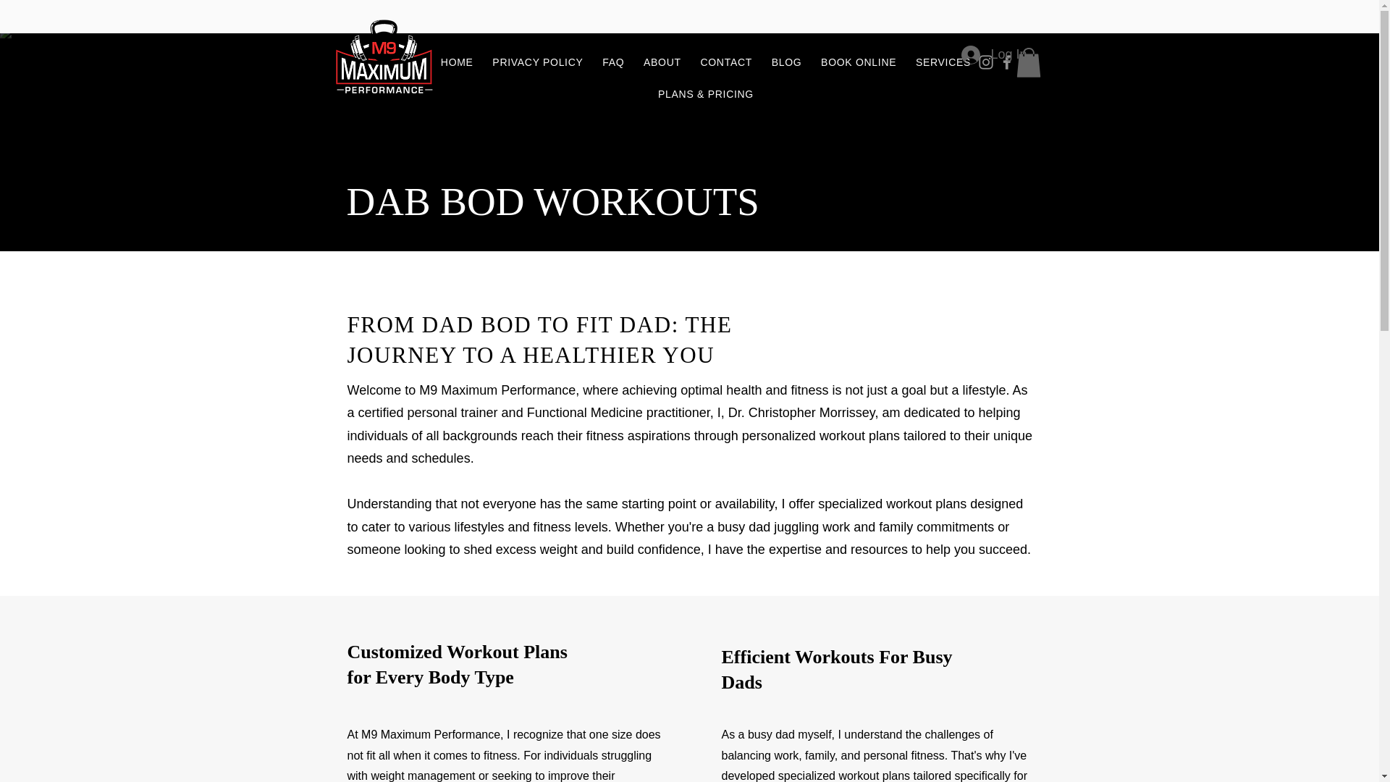 The width and height of the screenshot is (1390, 782). Describe the element at coordinates (726, 62) in the screenshot. I see `CONTACT` at that location.